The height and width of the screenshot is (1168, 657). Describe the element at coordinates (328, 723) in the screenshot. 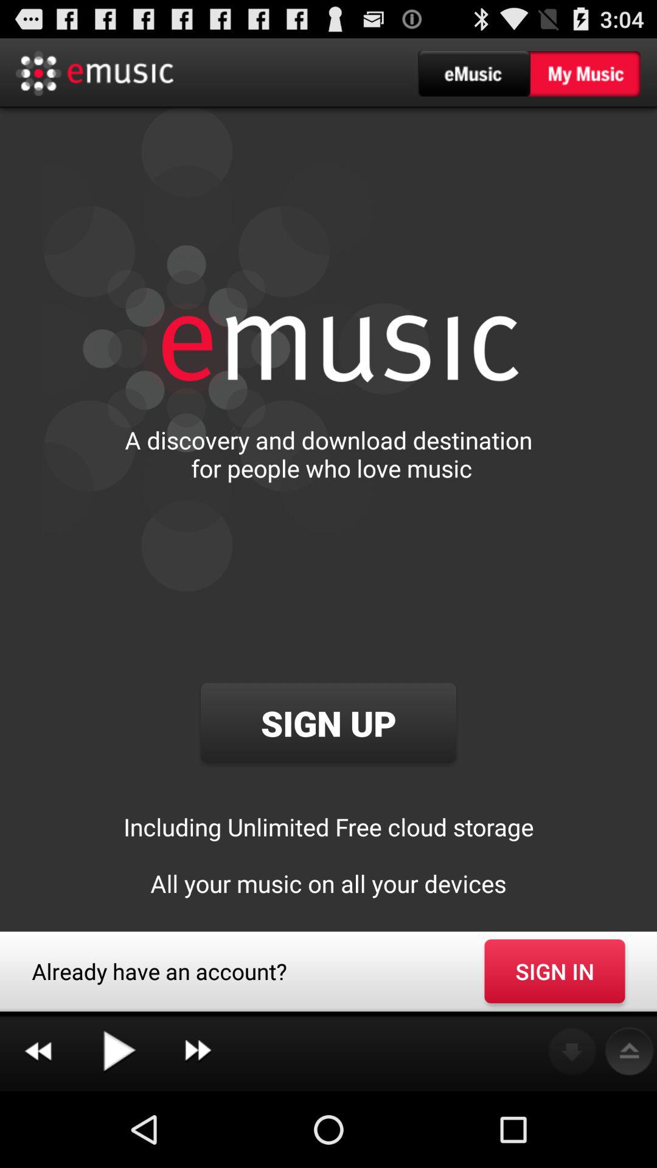

I see `flip to the sign up` at that location.